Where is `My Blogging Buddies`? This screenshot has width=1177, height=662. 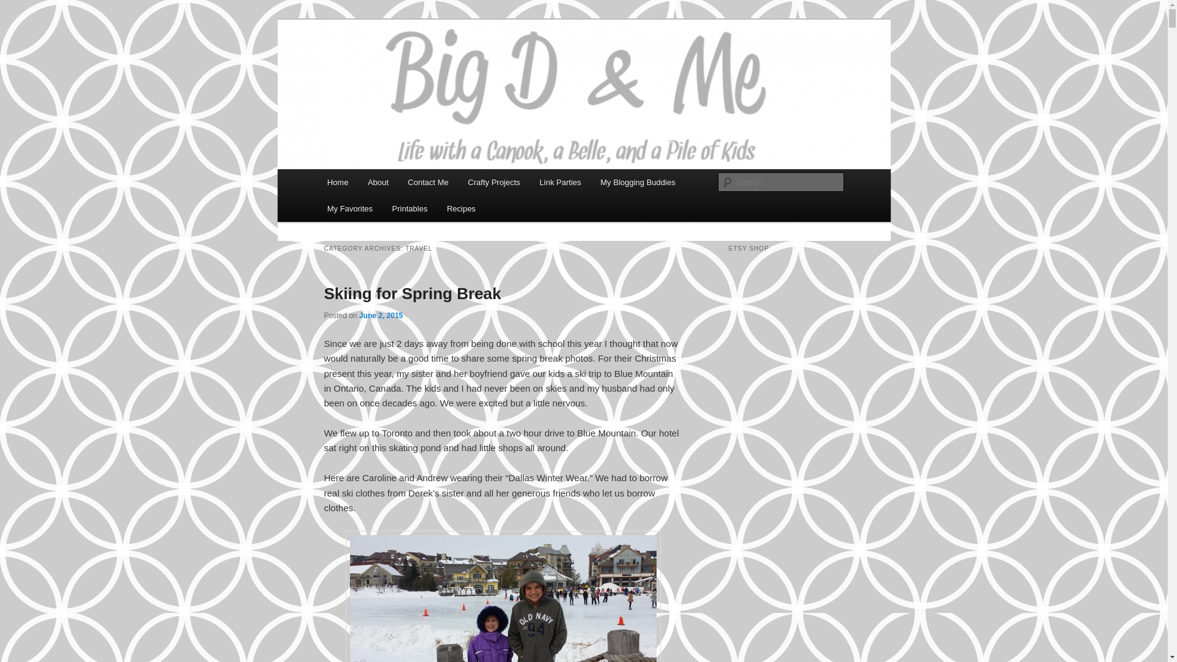
My Blogging Buddies is located at coordinates (638, 182).